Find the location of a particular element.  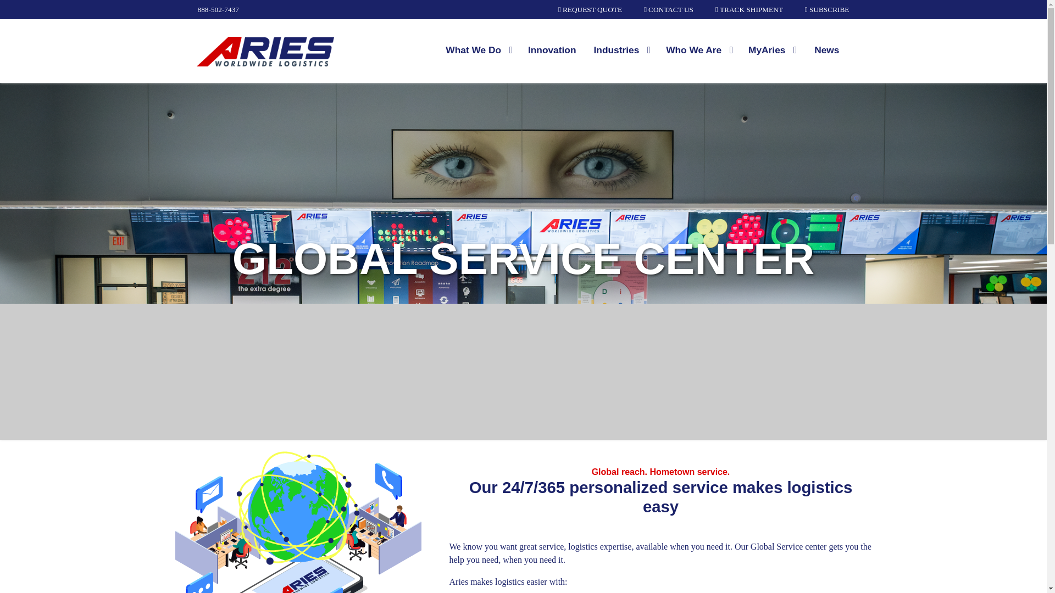

REQUEST QUOTE is located at coordinates (590, 9).